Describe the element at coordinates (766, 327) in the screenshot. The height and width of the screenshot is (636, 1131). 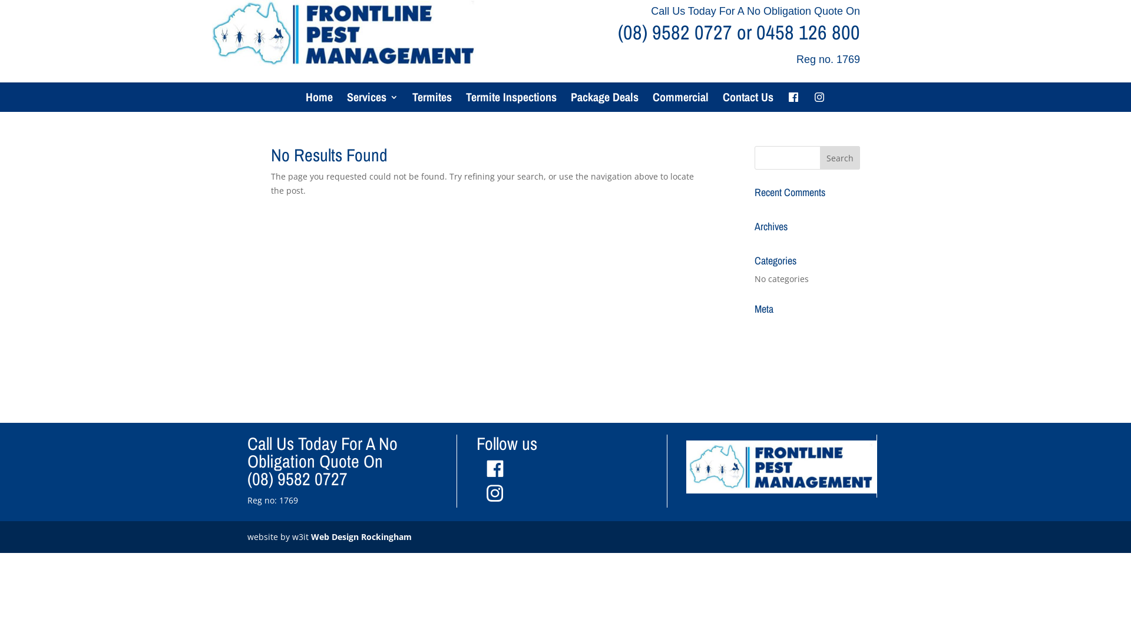
I see `Log in` at that location.